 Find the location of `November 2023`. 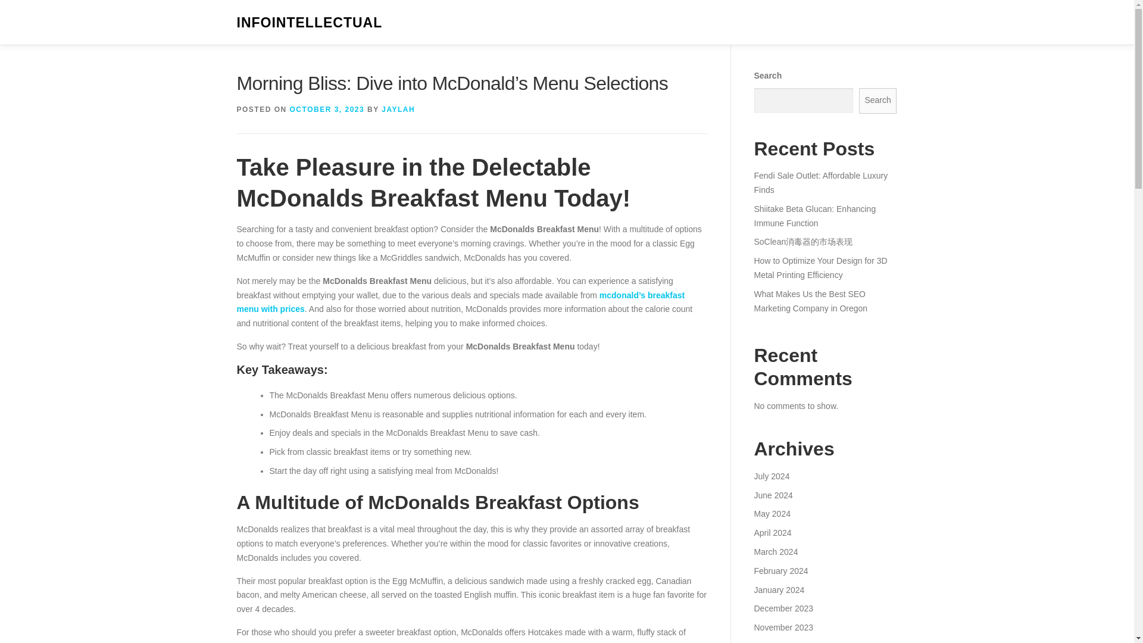

November 2023 is located at coordinates (783, 628).